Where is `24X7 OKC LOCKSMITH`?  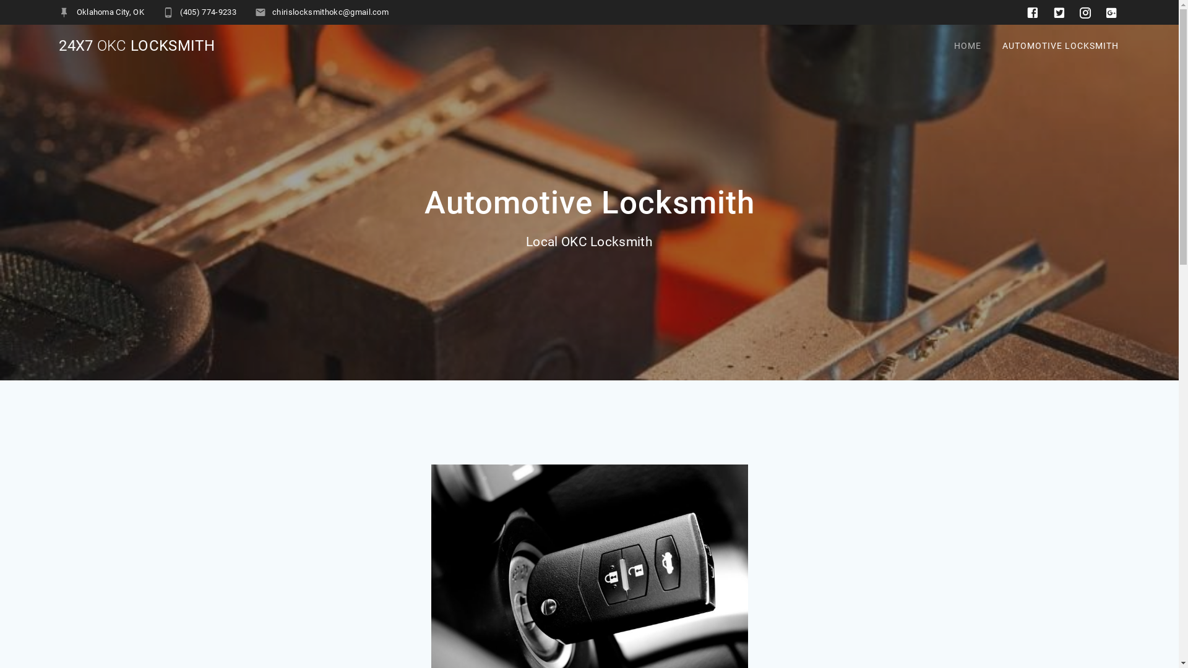 24X7 OKC LOCKSMITH is located at coordinates (137, 46).